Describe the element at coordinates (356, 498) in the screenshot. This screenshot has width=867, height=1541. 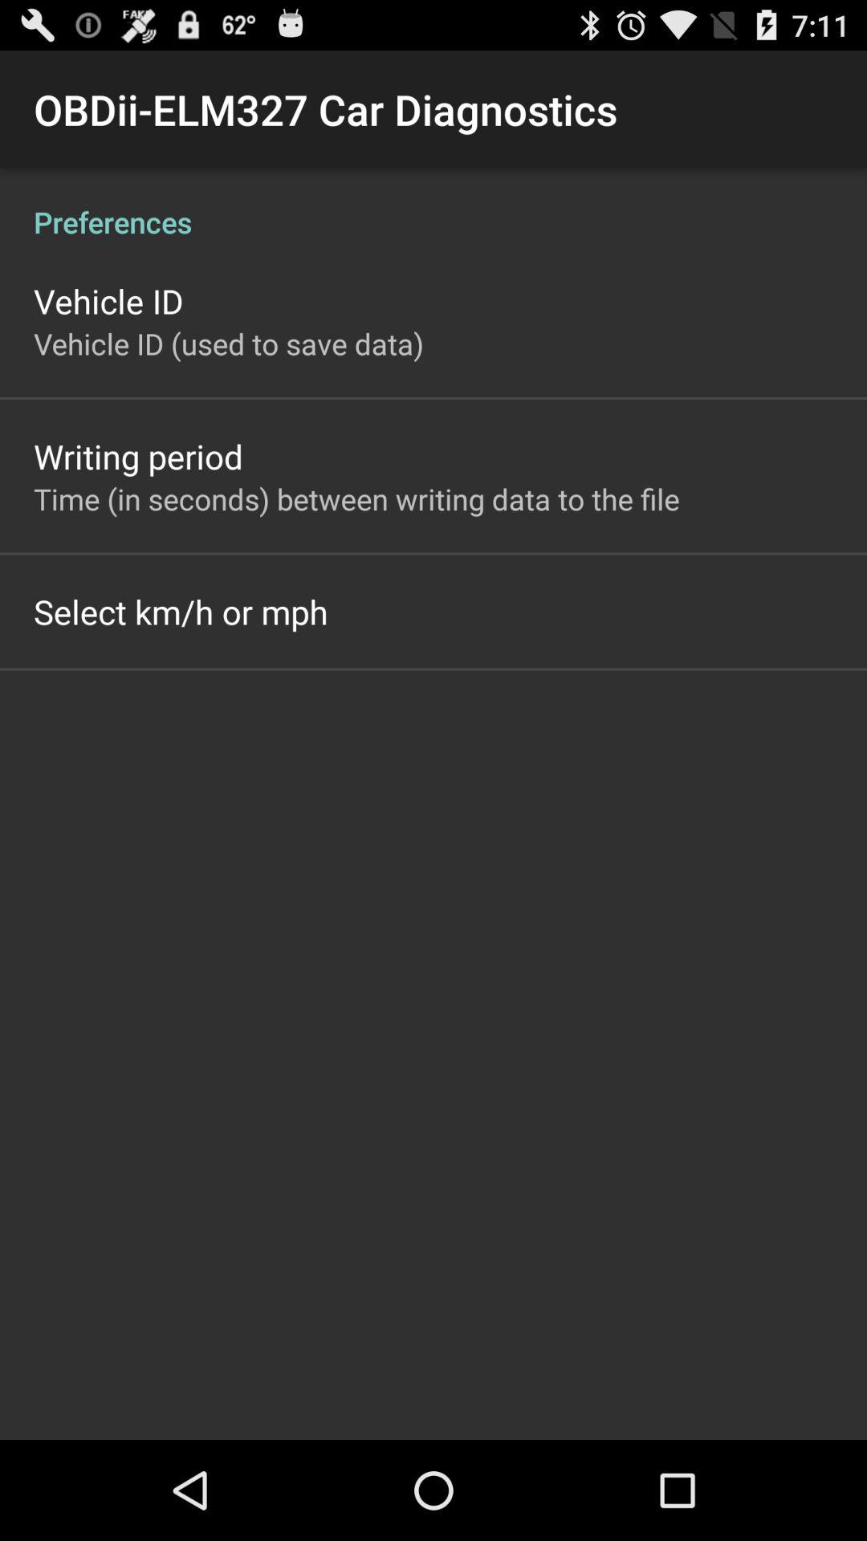
I see `jump until the time in seconds icon` at that location.